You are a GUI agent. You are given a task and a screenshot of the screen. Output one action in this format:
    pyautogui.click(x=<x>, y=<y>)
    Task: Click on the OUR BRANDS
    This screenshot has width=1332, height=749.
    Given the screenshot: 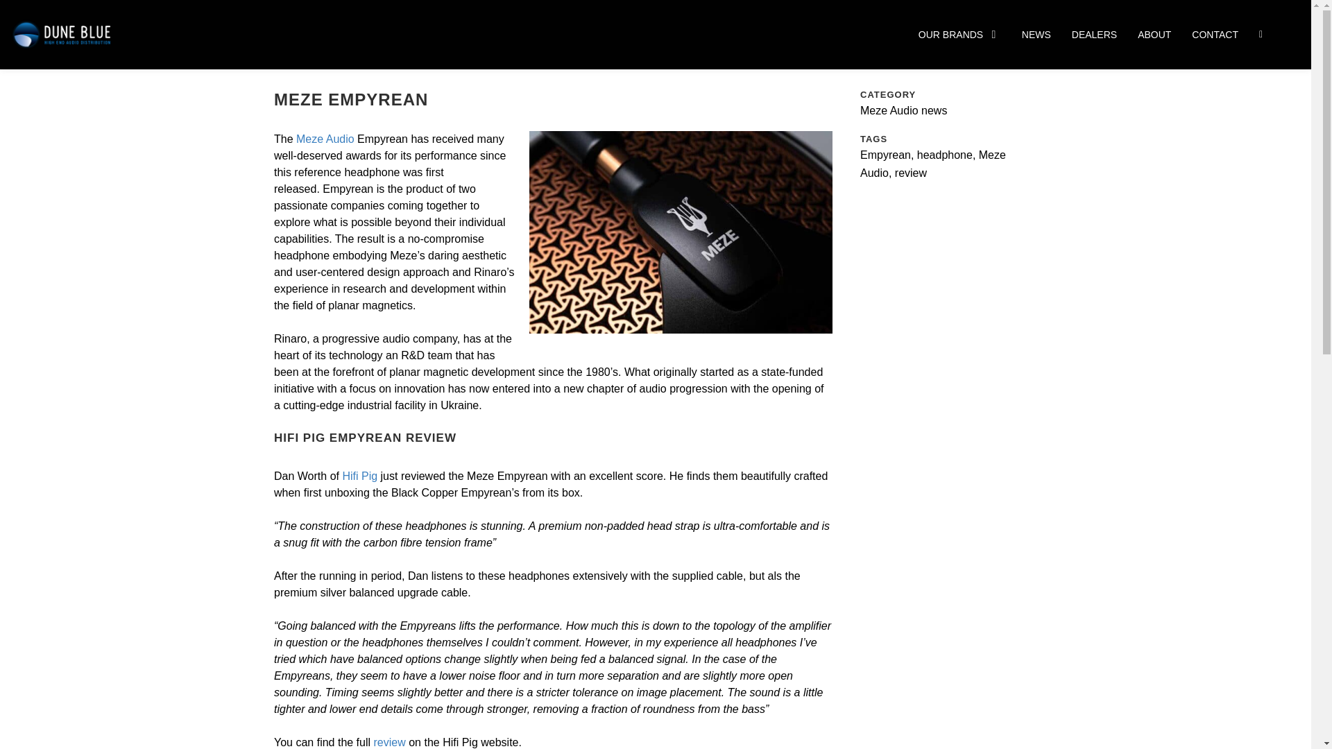 What is the action you would take?
    pyautogui.click(x=960, y=35)
    